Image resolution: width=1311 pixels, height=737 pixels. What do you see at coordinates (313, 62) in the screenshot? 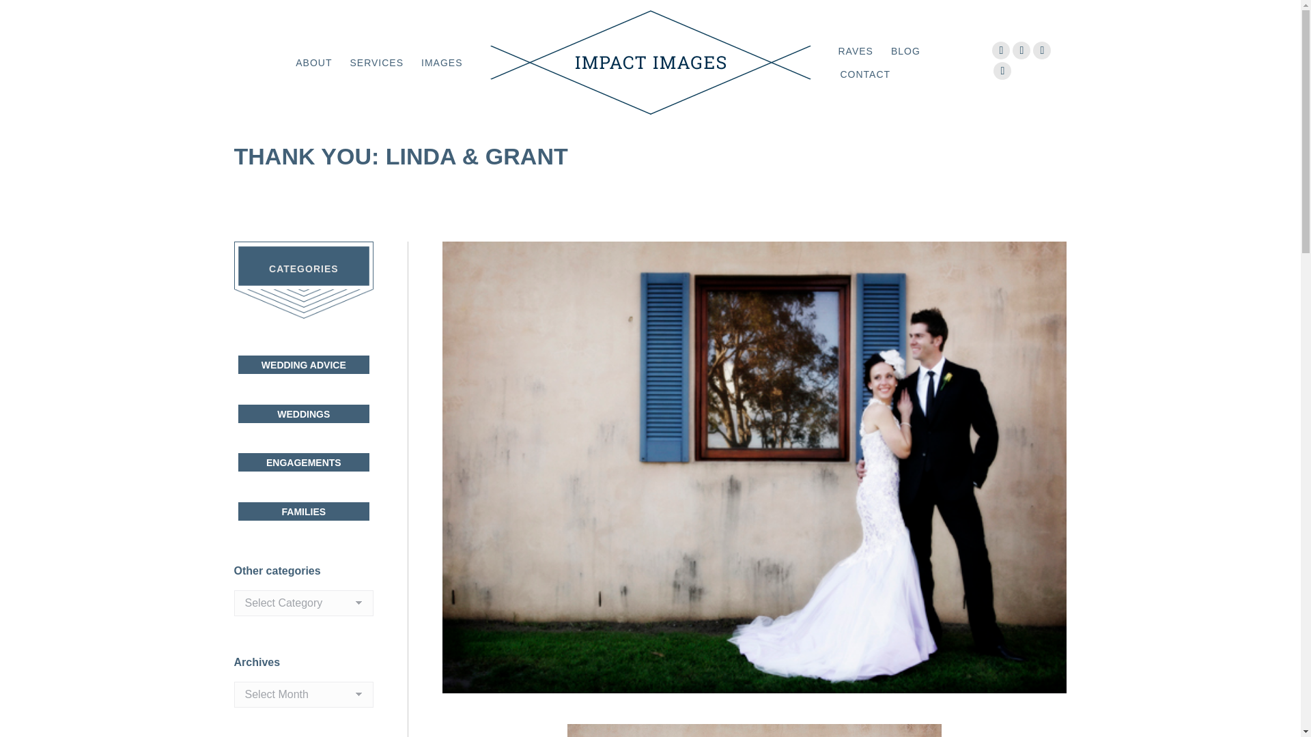
I see `ABOUT` at bounding box center [313, 62].